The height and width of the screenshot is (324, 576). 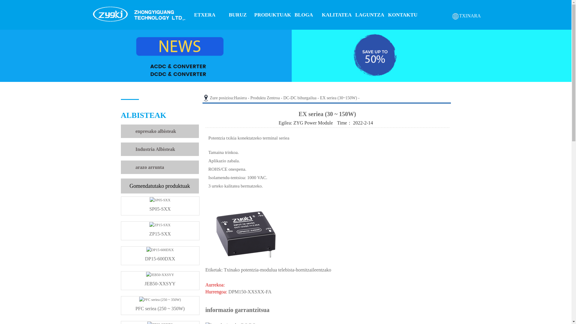 I want to click on Hasiera, so click(x=240, y=98).